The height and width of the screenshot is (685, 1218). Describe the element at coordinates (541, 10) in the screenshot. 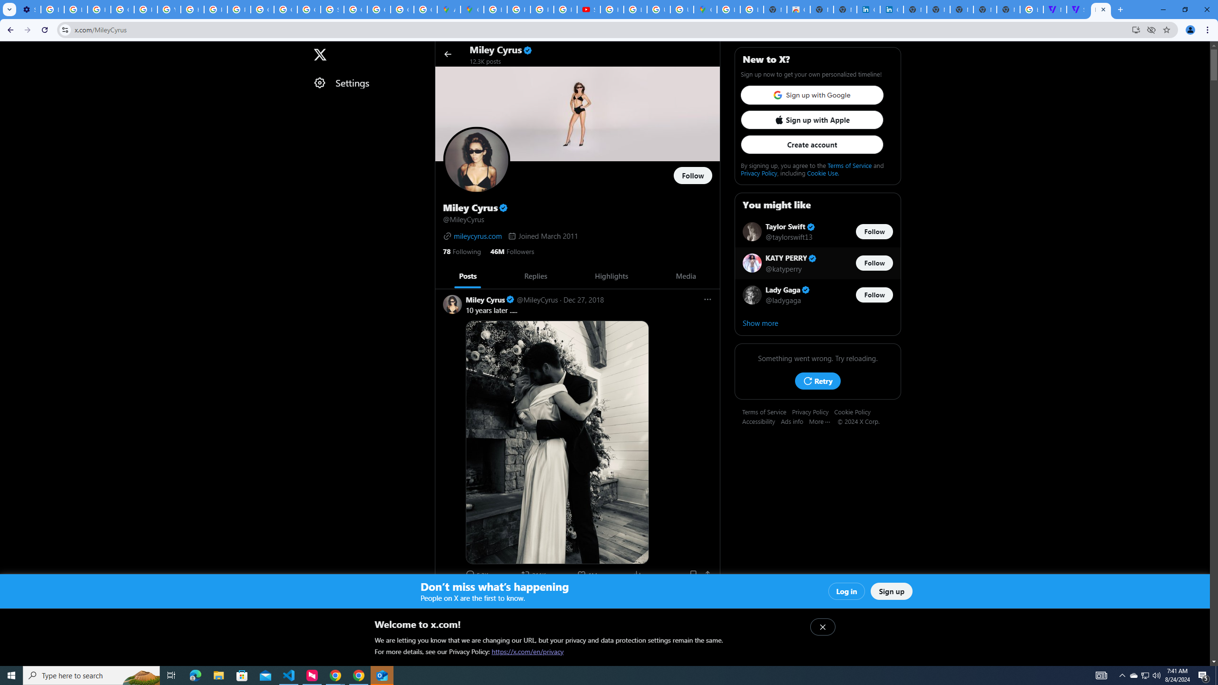

I see `Privacy Help Center - Policies Help` at that location.